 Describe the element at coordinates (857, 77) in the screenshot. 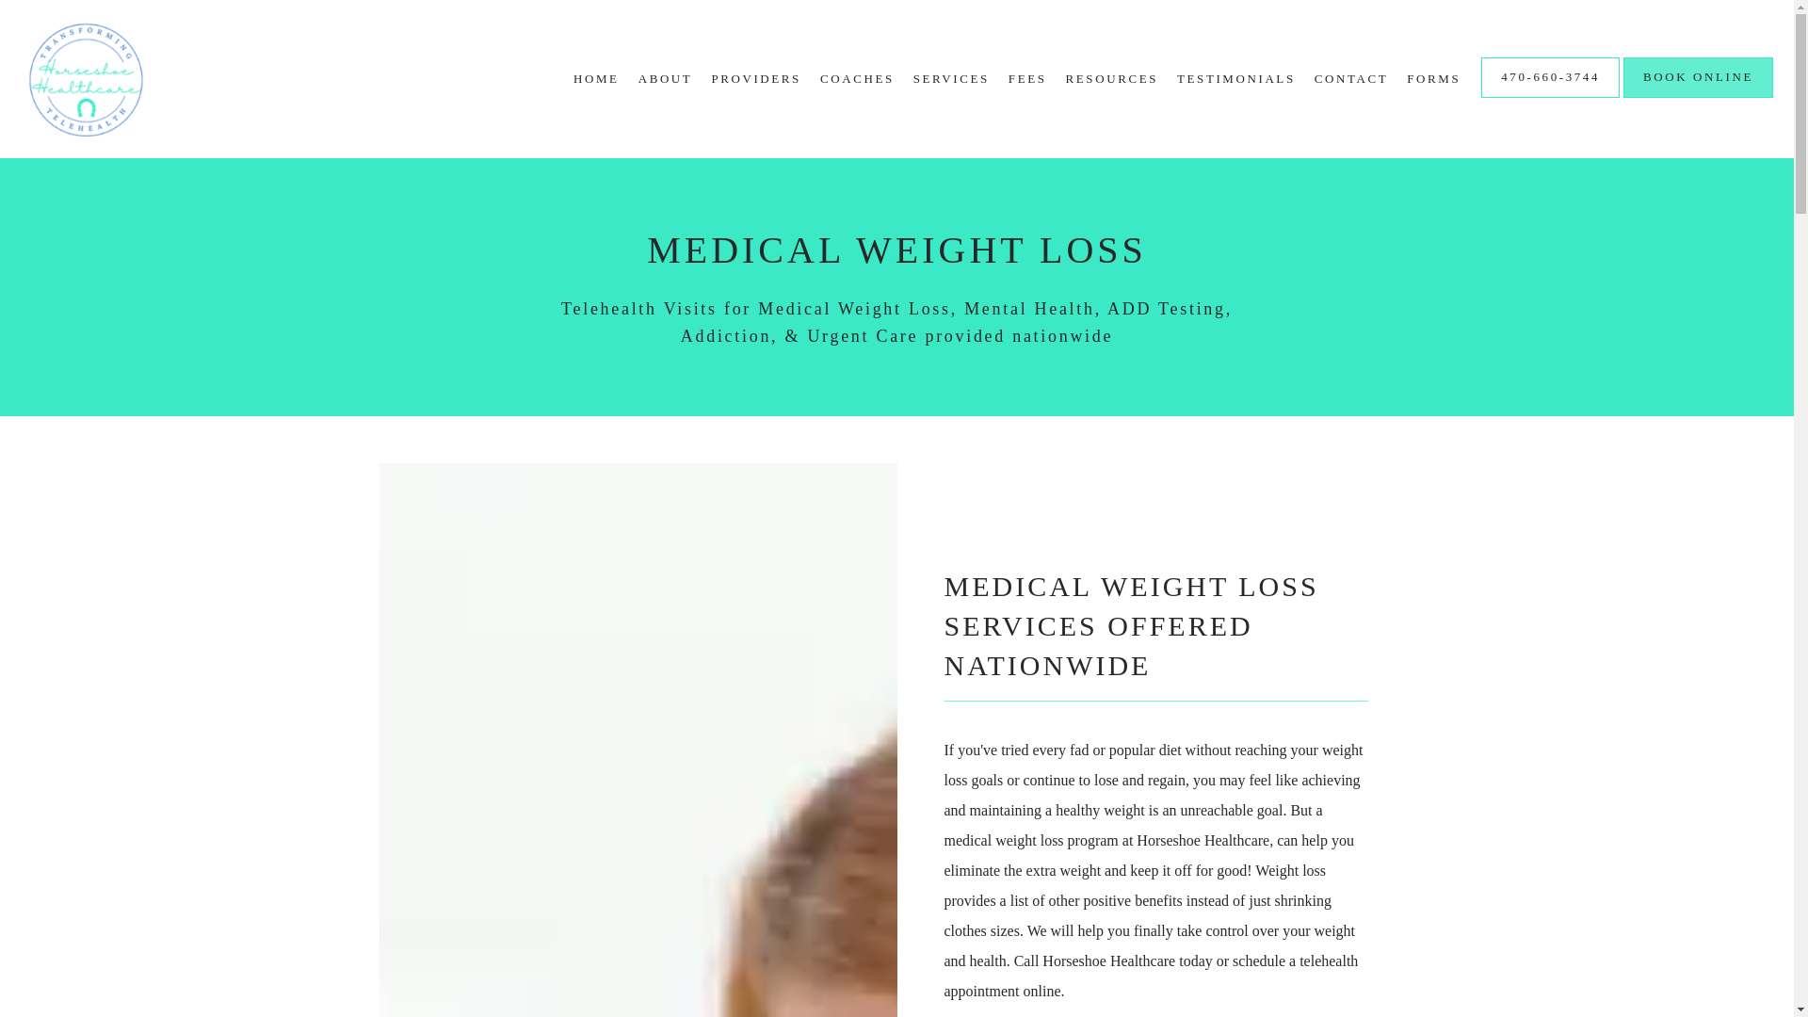

I see `COACHES` at that location.